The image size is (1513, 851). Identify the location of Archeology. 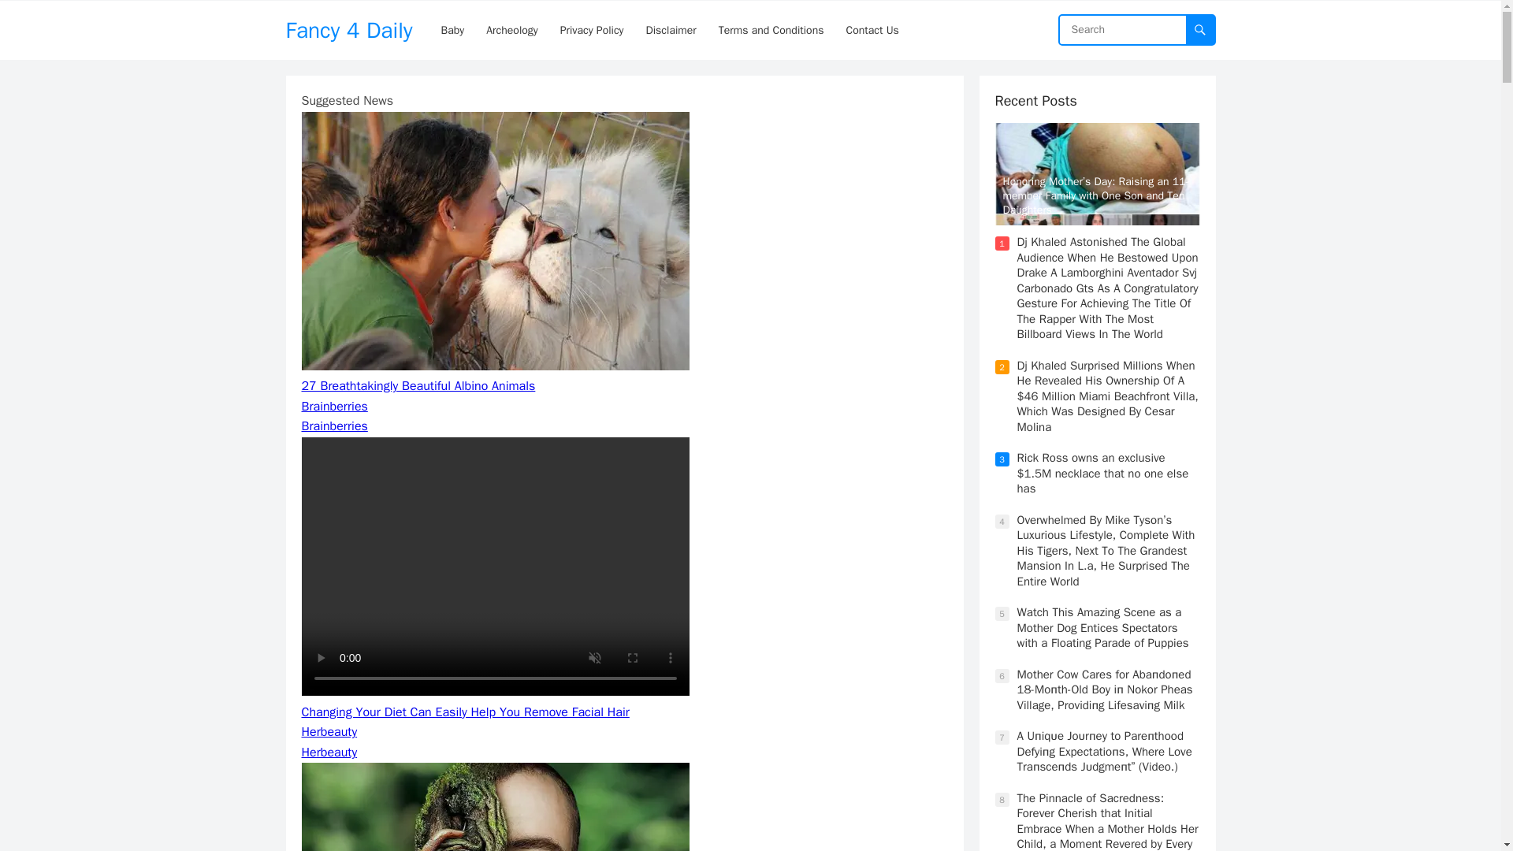
(511, 30).